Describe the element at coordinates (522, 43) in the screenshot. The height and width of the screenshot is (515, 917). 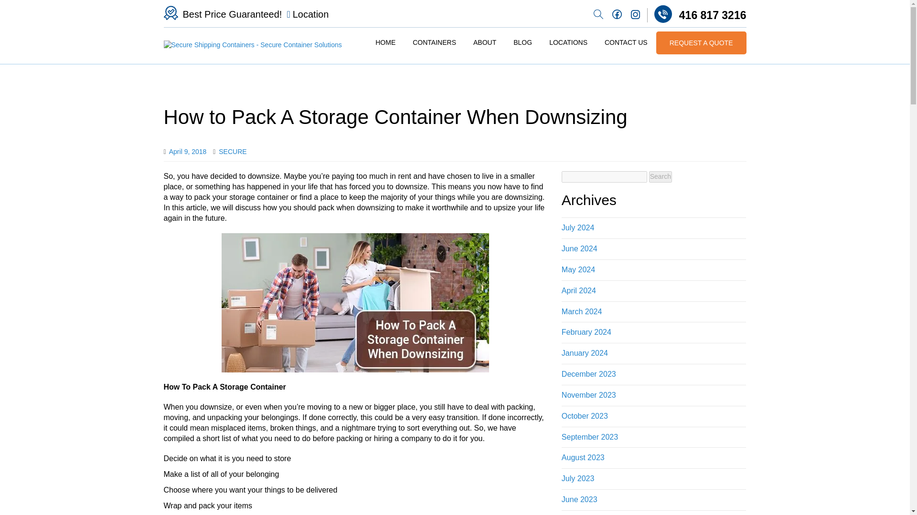
I see `BLOG` at that location.